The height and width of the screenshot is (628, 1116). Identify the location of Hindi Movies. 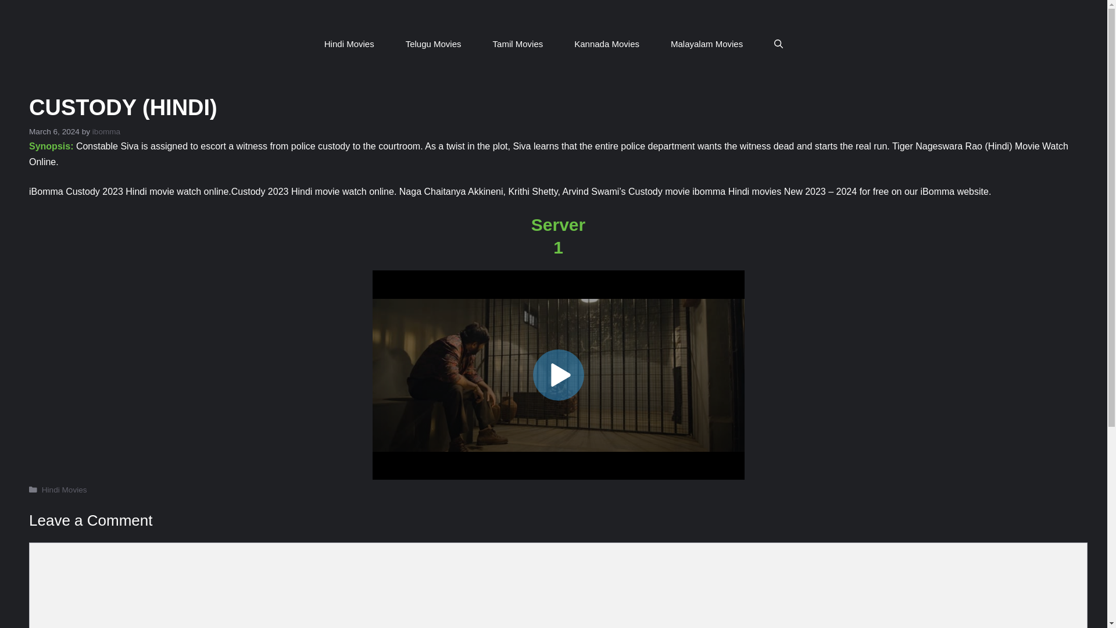
(64, 490).